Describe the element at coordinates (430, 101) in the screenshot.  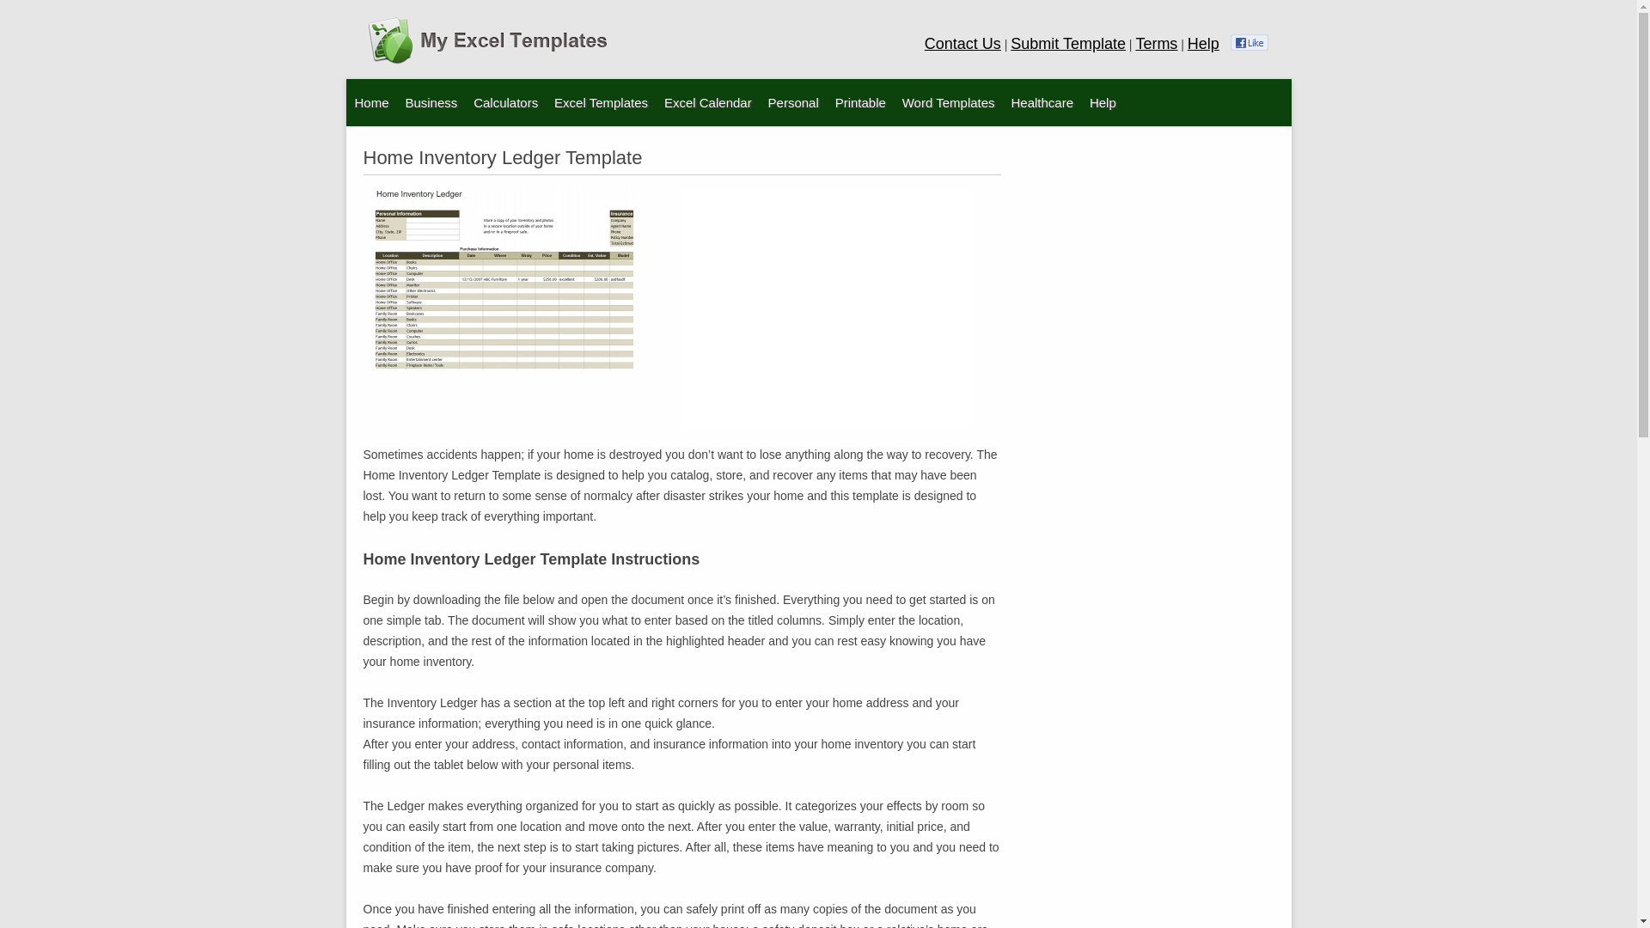
I see `Business` at that location.